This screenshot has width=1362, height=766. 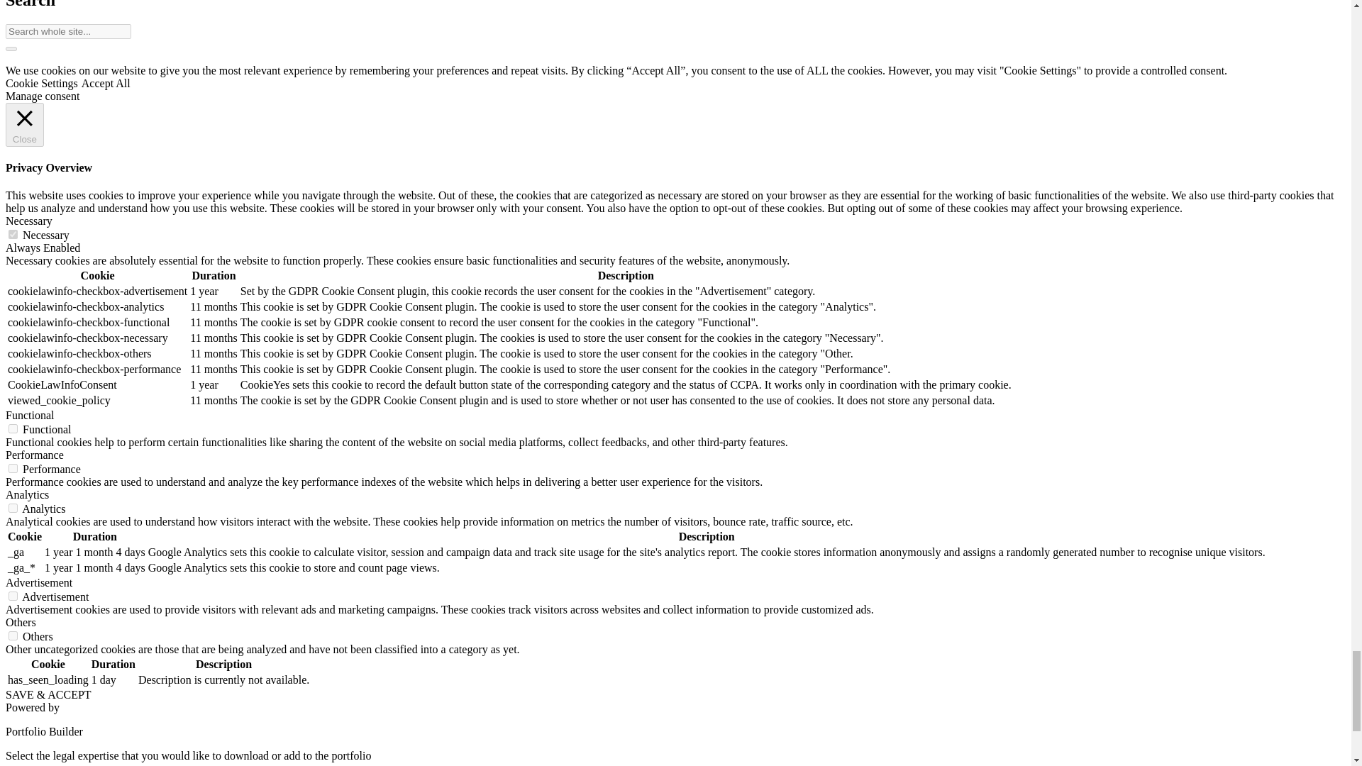 I want to click on on, so click(x=13, y=508).